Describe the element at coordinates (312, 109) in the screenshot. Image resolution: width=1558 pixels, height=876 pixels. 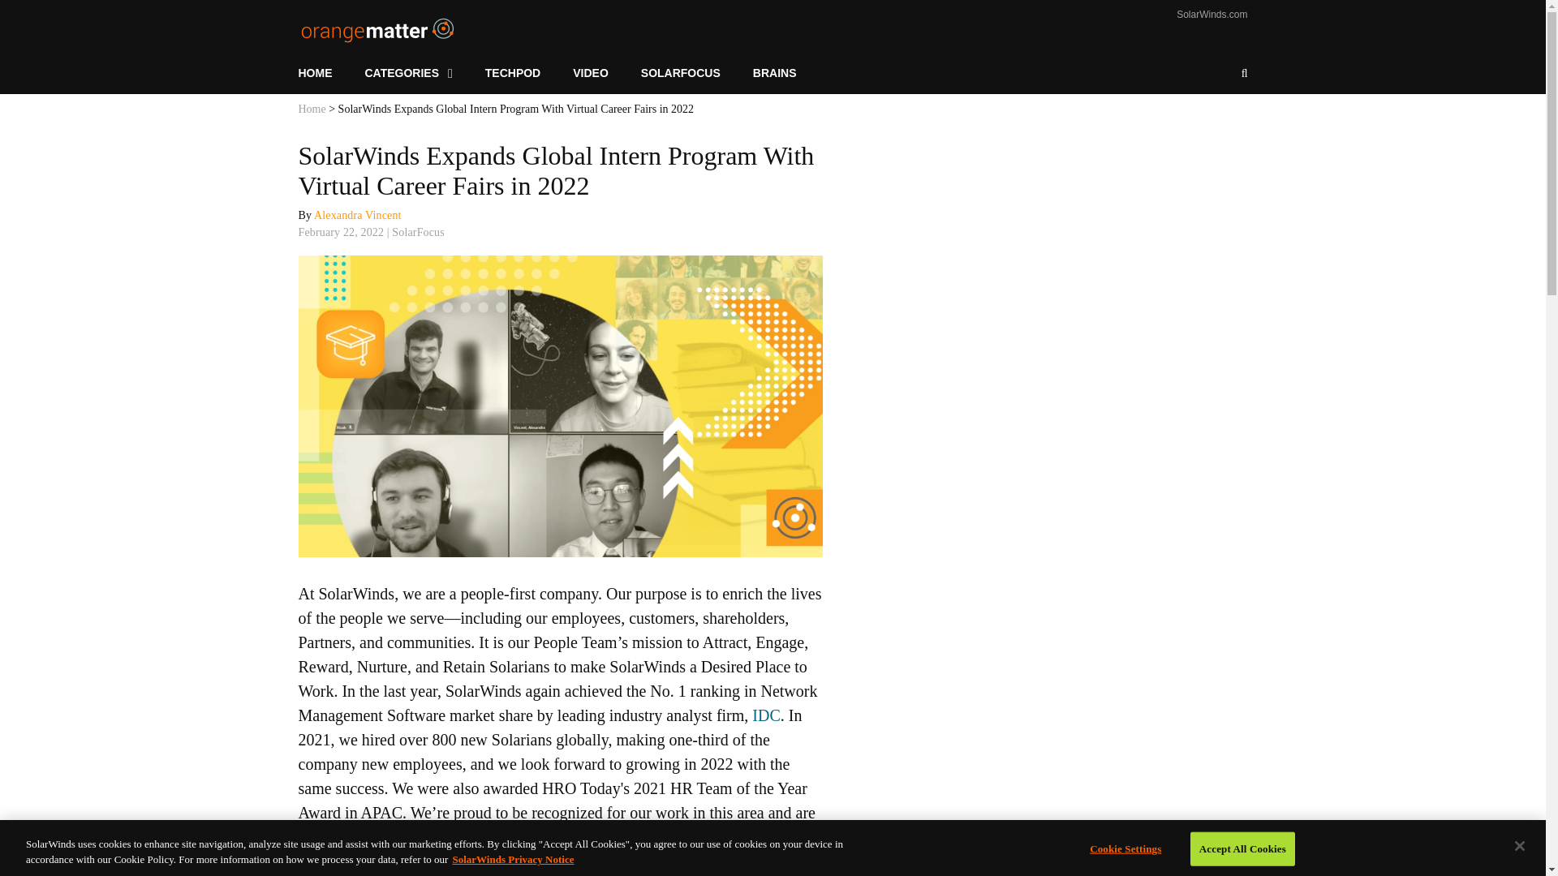
I see `Home` at that location.